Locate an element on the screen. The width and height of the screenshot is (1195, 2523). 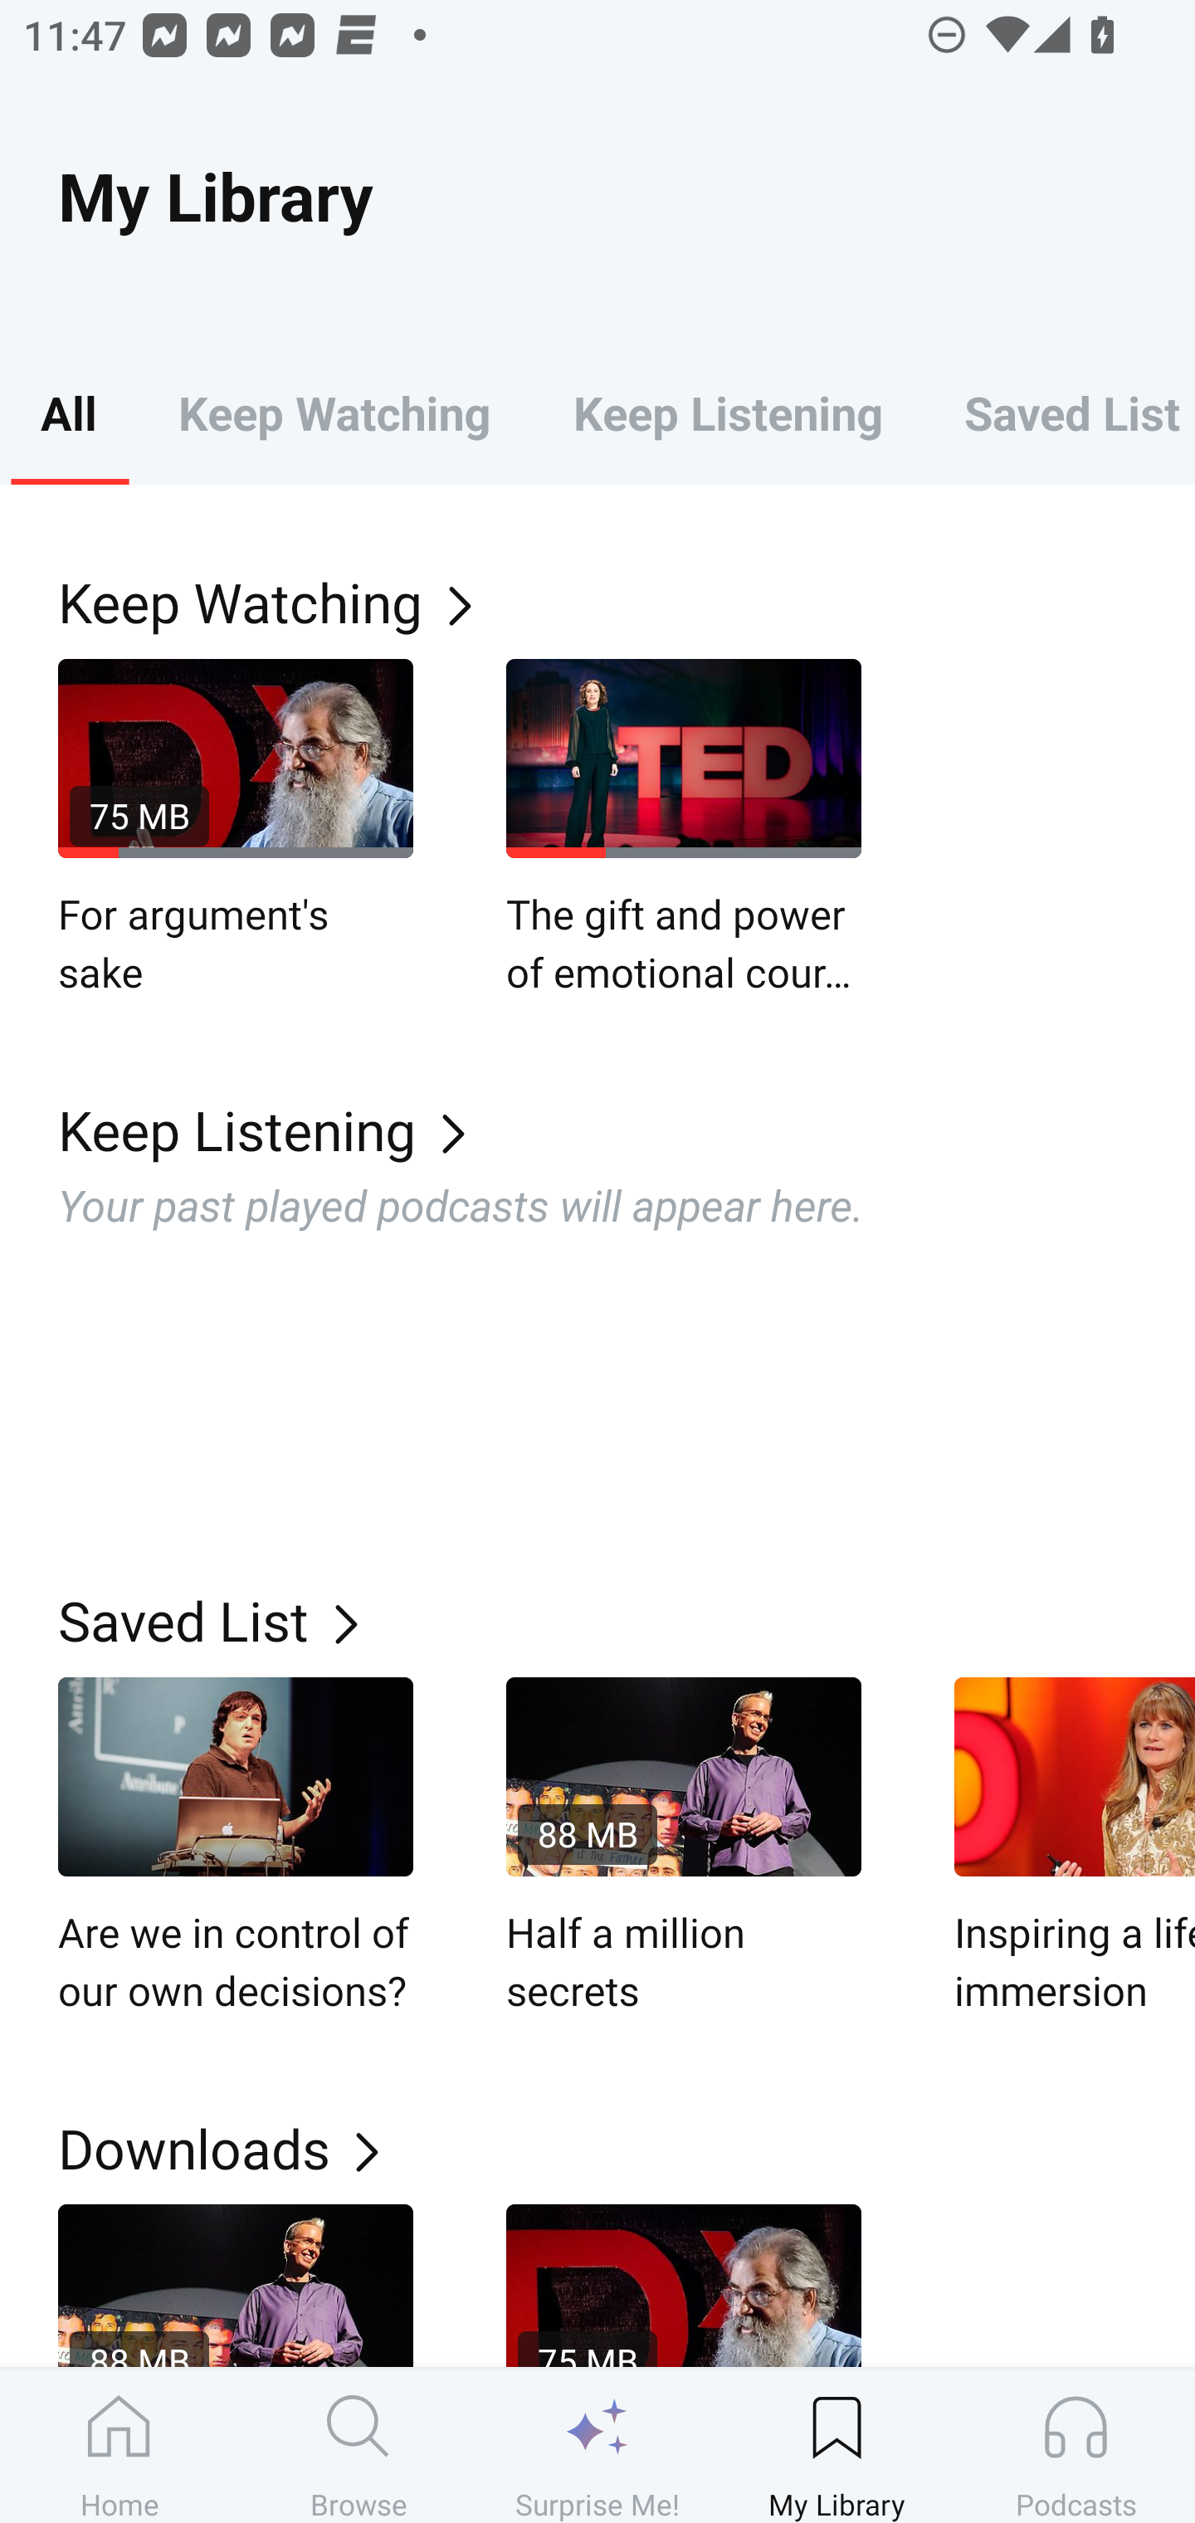
Saved List is located at coordinates (627, 1621).